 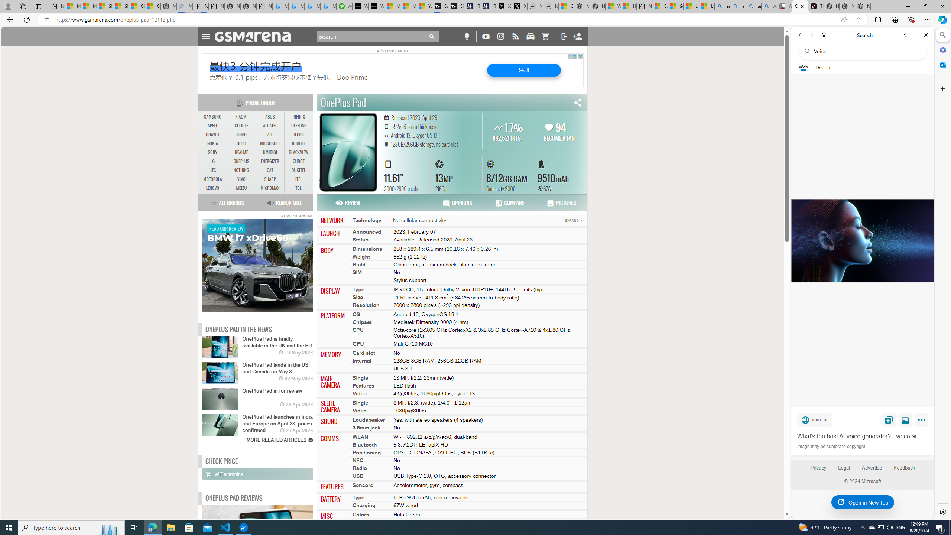 I want to click on Dimensions, so click(x=367, y=249).